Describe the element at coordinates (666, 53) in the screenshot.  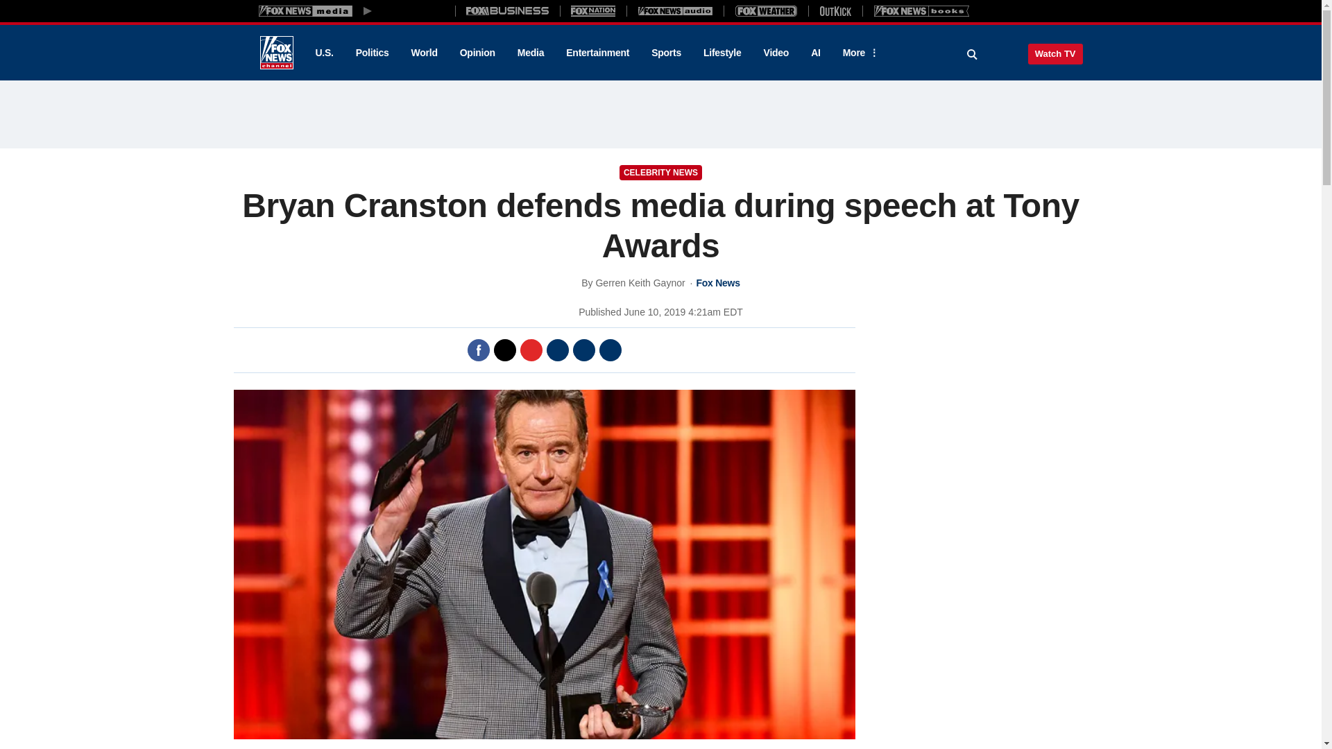
I see `Sports` at that location.